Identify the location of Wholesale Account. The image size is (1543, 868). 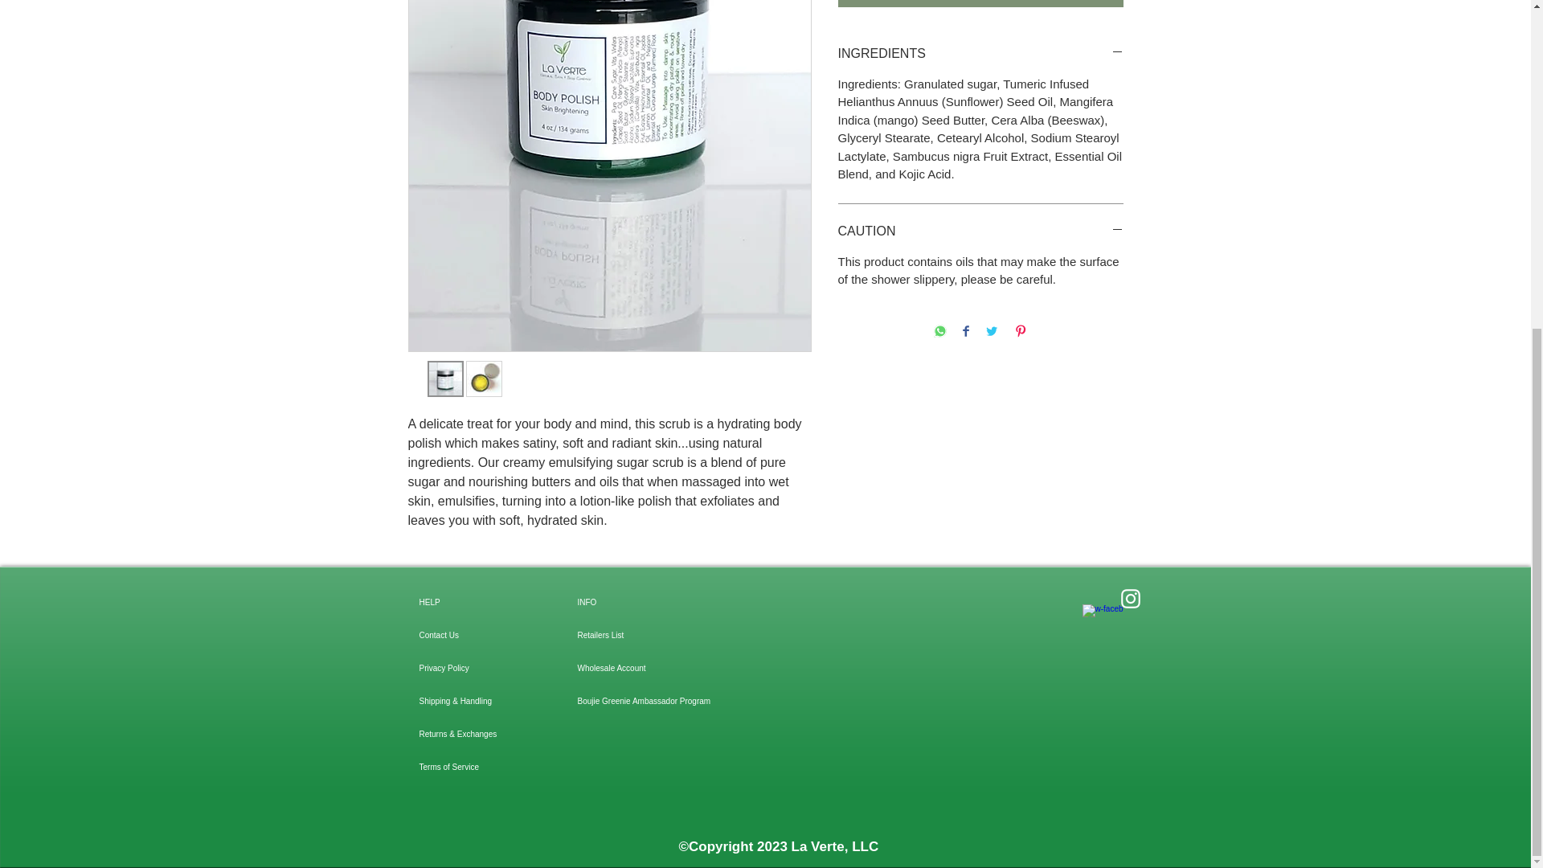
(633, 669).